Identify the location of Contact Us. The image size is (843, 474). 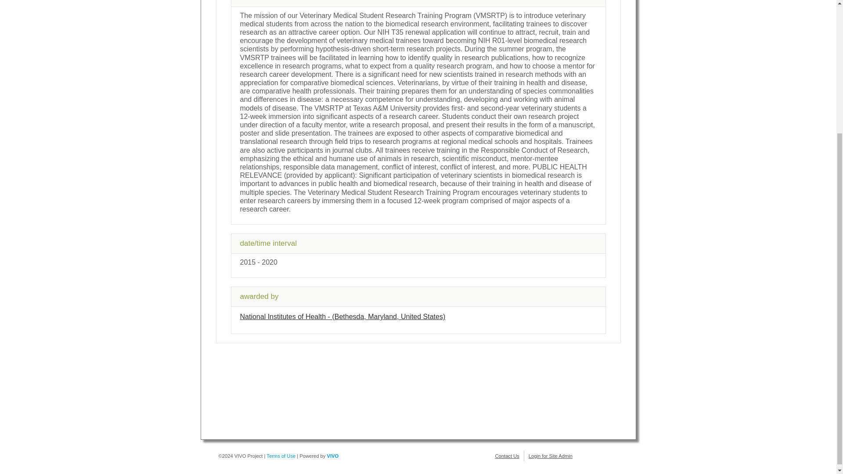
(507, 456).